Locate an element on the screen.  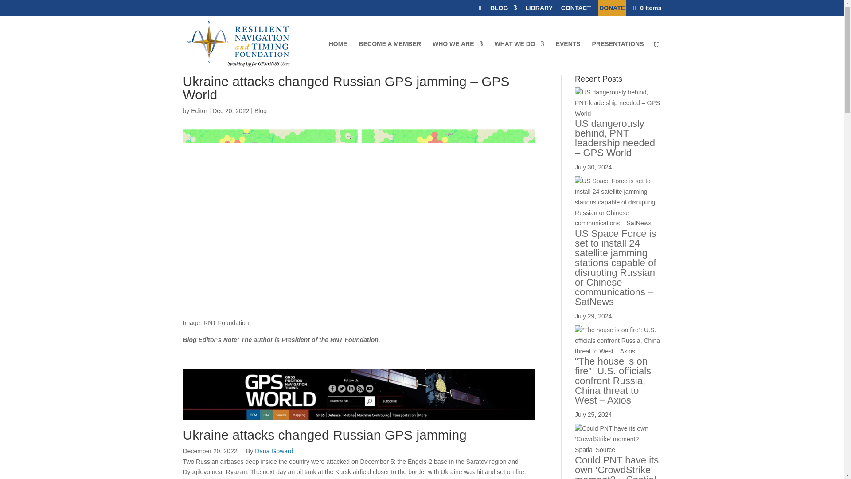
Posts by Editor is located at coordinates (199, 111).